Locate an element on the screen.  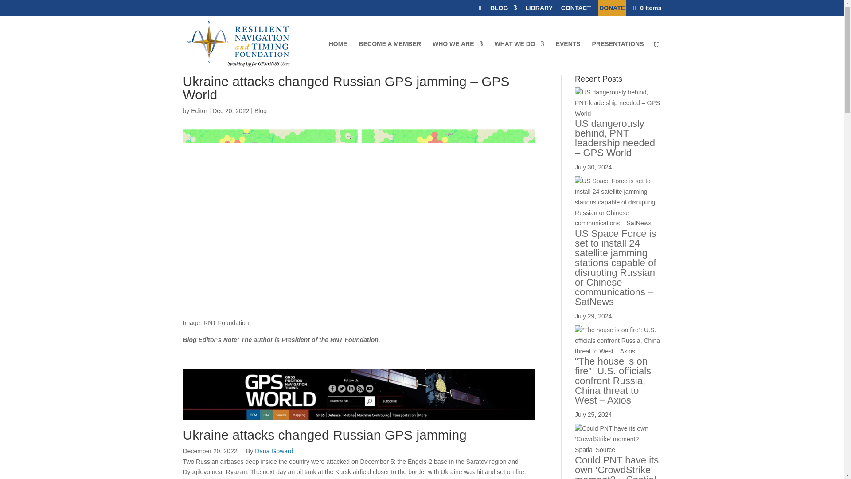
Posts by Editor is located at coordinates (199, 111).